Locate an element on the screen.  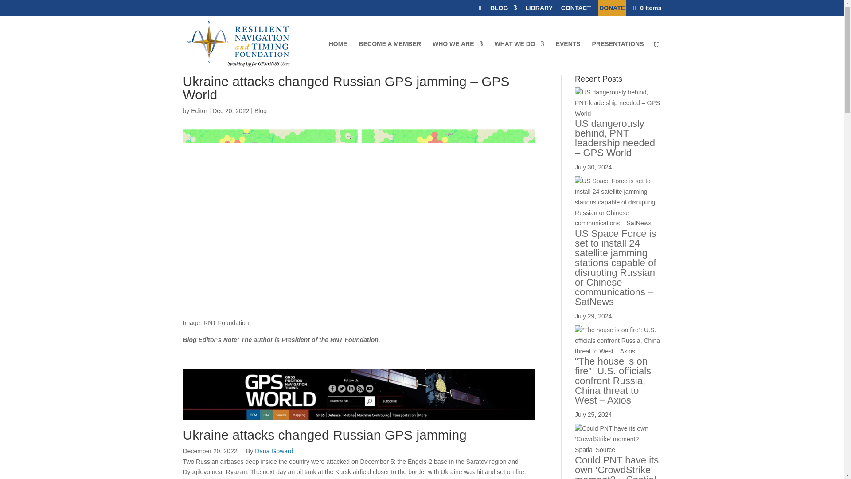
Posts by Editor is located at coordinates (199, 111).